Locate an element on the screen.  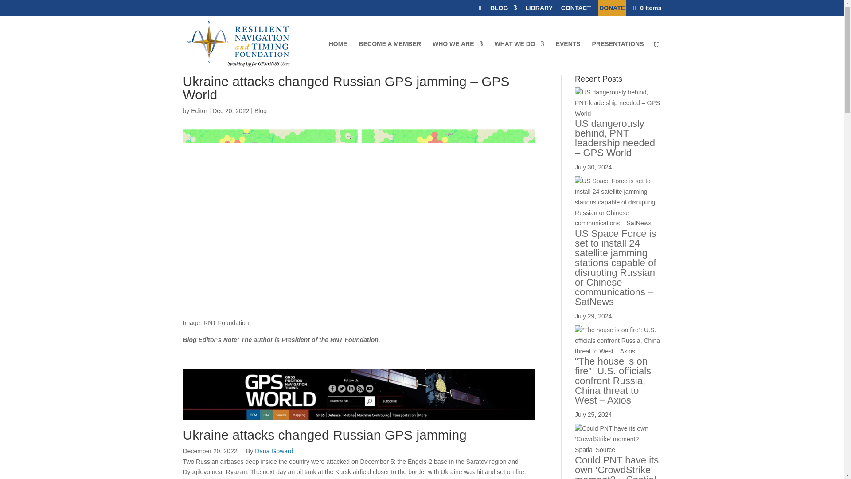
Posts by Editor is located at coordinates (199, 111).